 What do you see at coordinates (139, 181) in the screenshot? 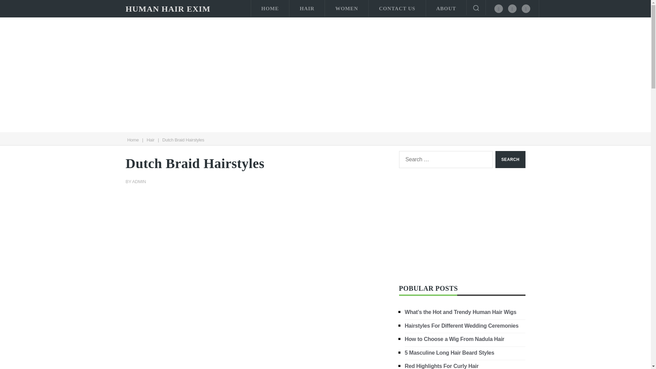
I see `Posts by Mark Hughman` at bounding box center [139, 181].